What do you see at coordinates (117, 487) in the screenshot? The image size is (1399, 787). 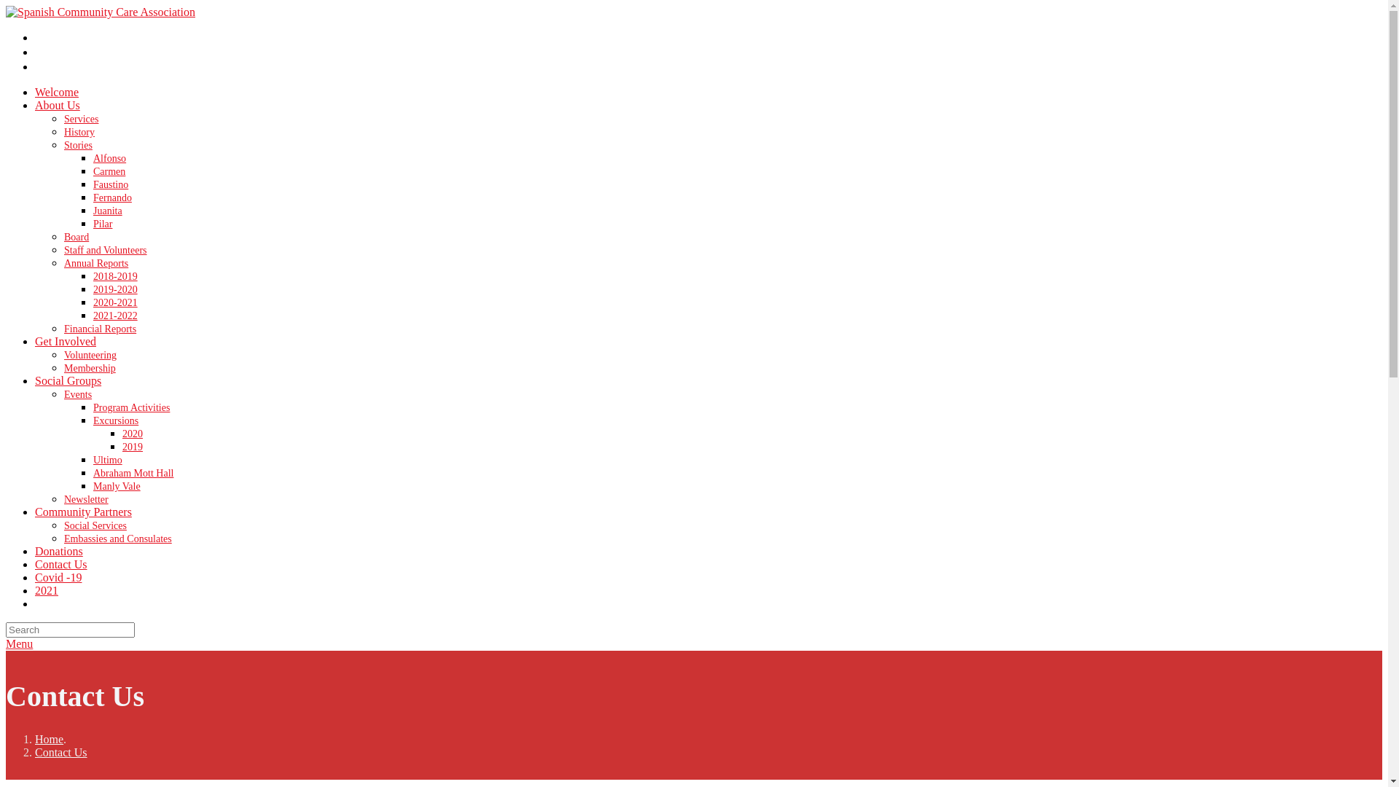 I see `Manly Vale` at bounding box center [117, 487].